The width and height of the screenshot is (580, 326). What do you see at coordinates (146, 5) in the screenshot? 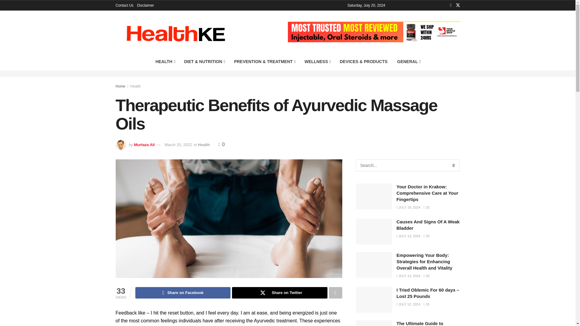
I see `Disclaimer` at bounding box center [146, 5].